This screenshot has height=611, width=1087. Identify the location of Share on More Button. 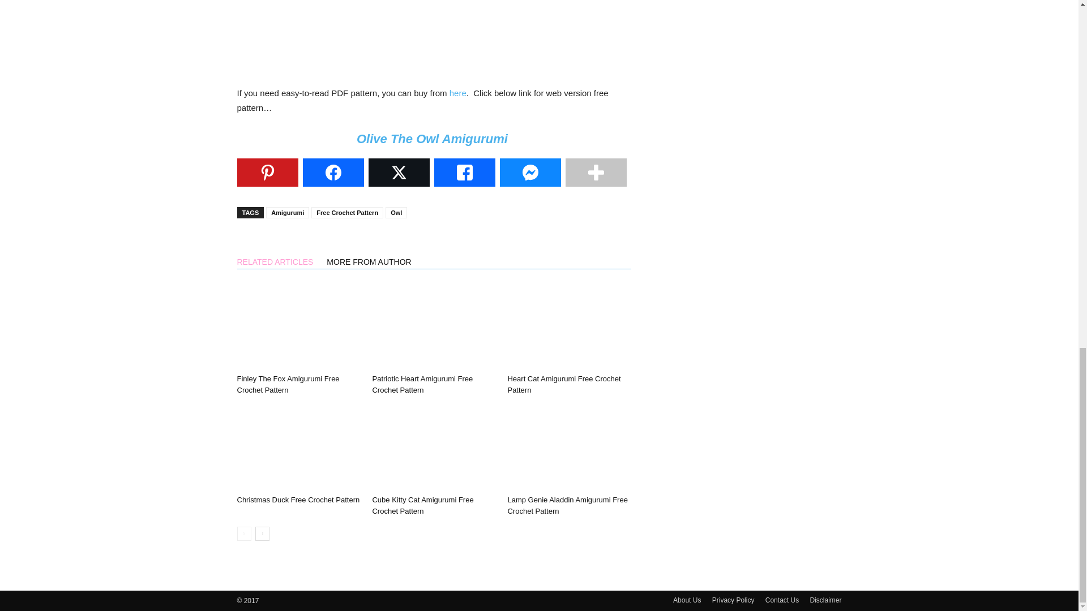
(596, 172).